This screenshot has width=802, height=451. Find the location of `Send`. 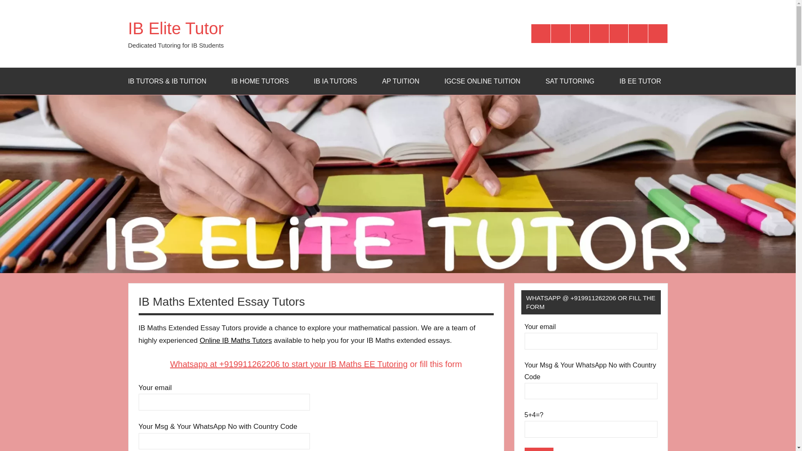

Send is located at coordinates (539, 449).